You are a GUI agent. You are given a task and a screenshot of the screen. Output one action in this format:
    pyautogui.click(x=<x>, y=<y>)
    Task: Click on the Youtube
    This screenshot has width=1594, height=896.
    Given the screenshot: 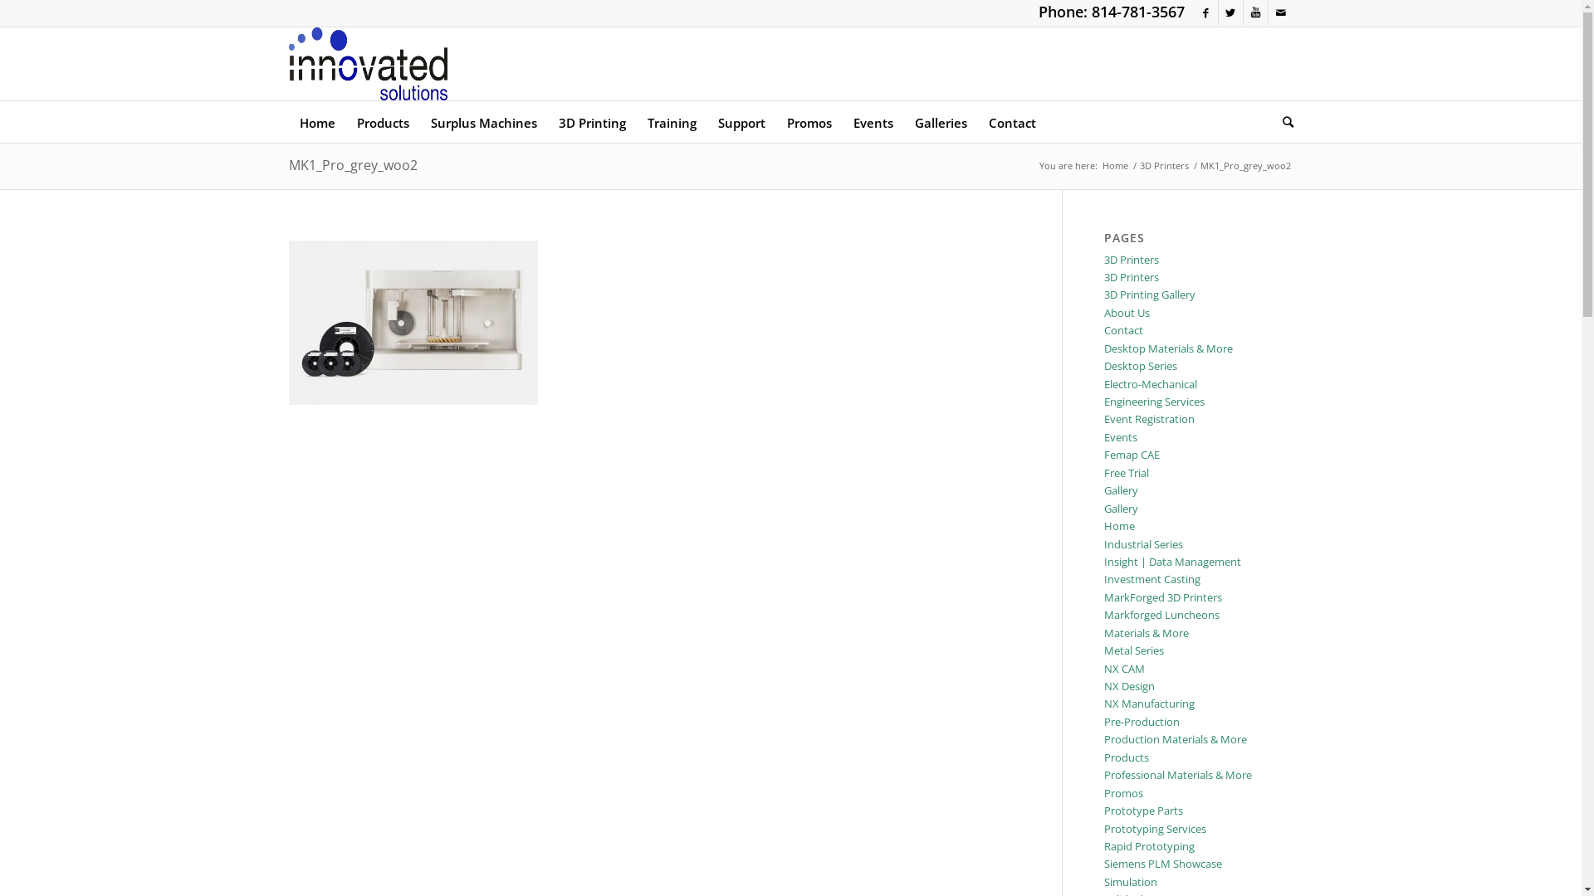 What is the action you would take?
    pyautogui.click(x=1255, y=12)
    